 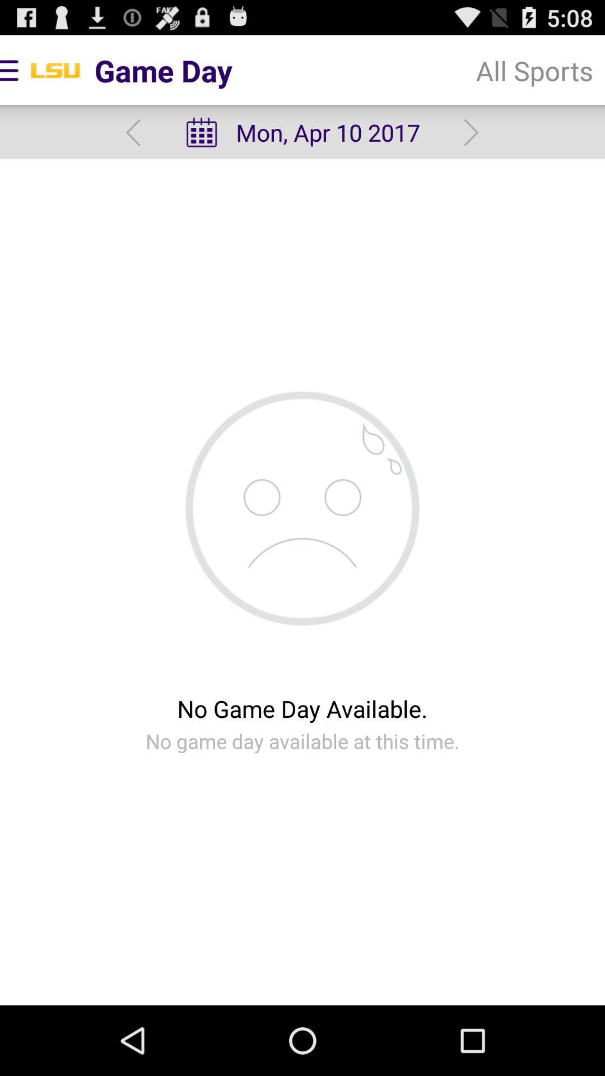 I want to click on next day in calender, so click(x=471, y=132).